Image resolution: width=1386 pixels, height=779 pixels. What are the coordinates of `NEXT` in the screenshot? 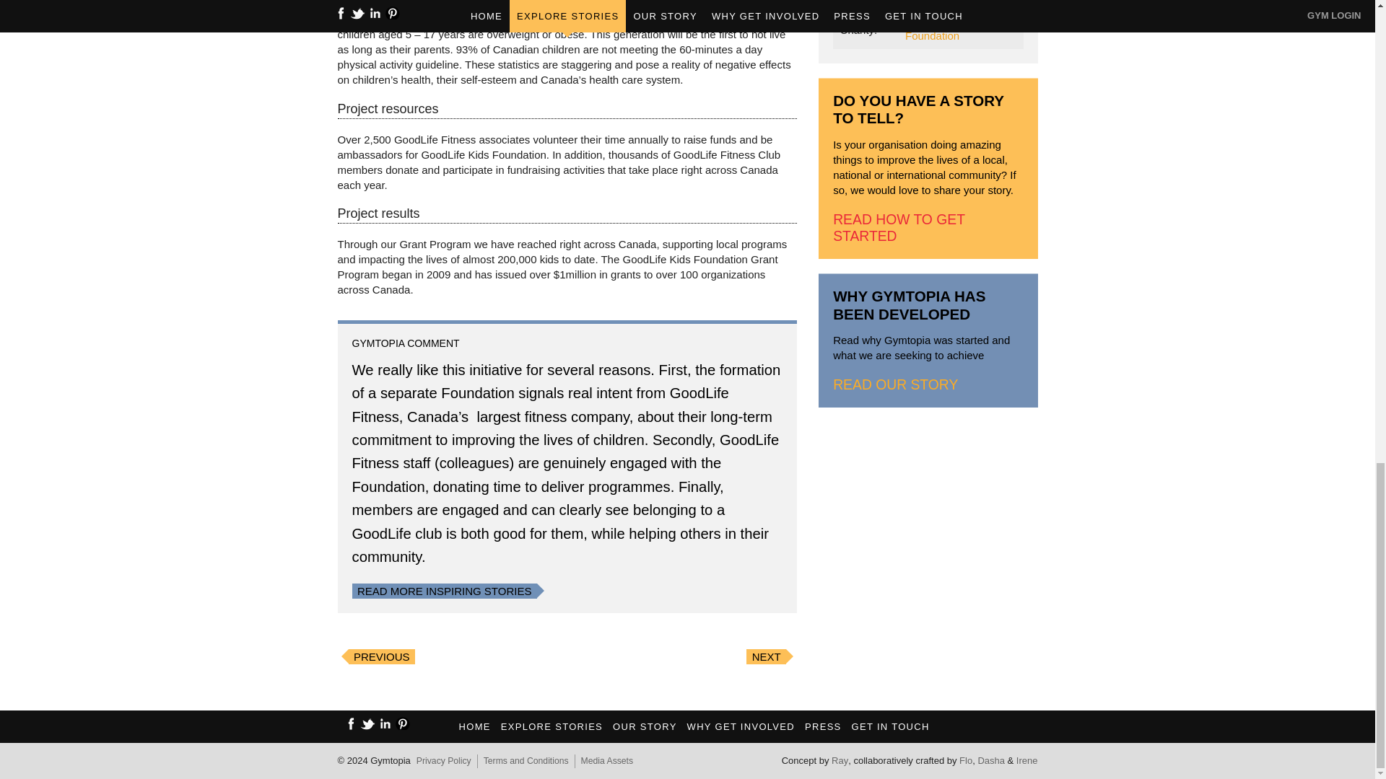 It's located at (767, 656).